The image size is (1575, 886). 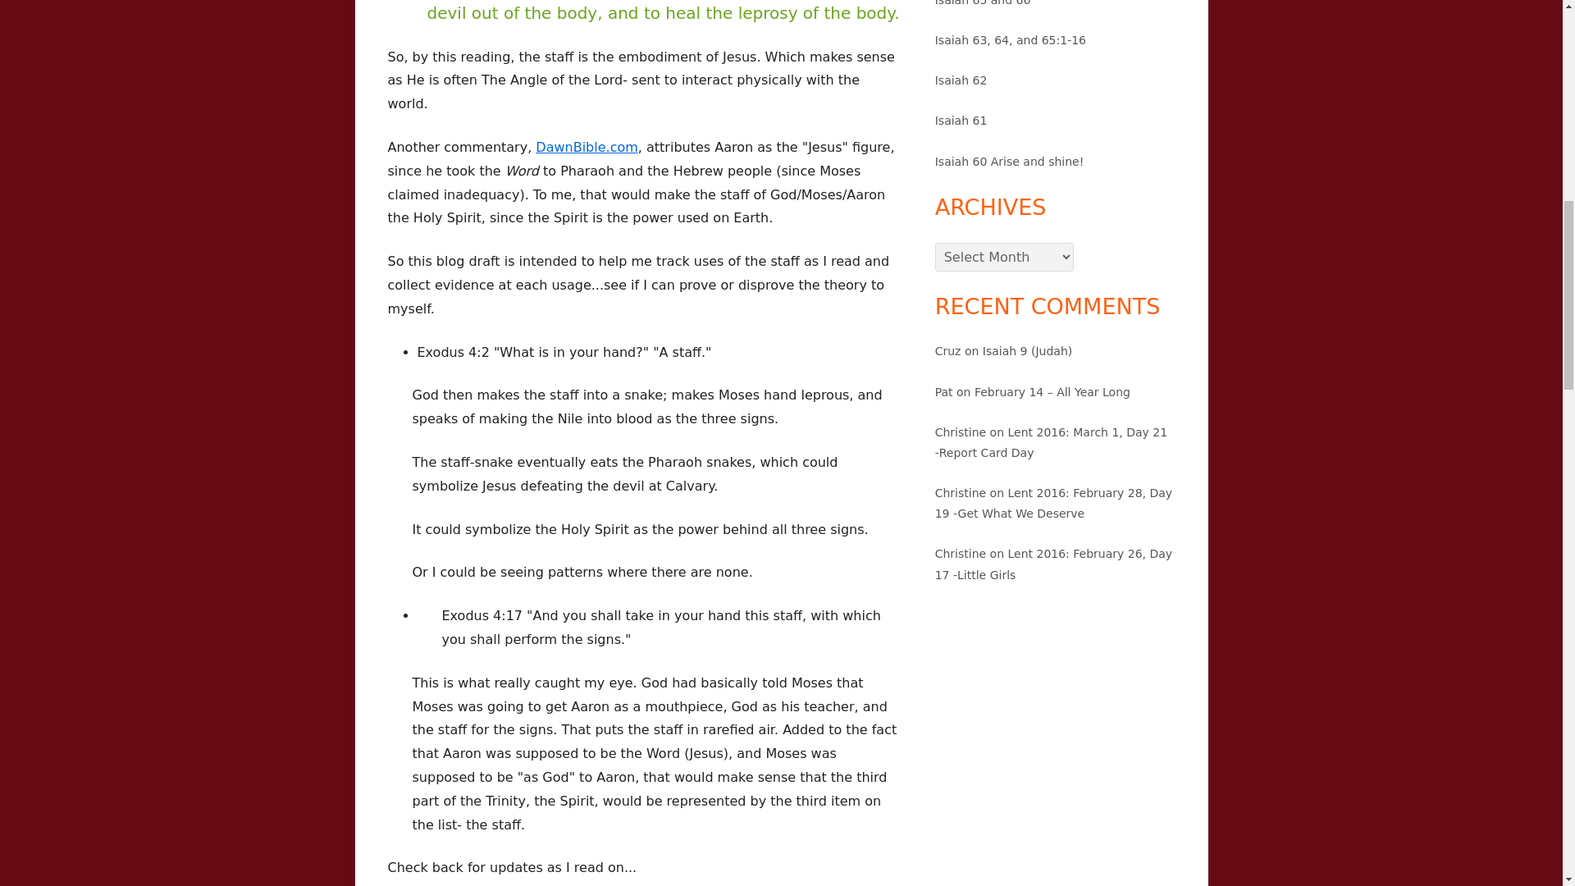 What do you see at coordinates (586, 147) in the screenshot?
I see `DawnBible.com` at bounding box center [586, 147].